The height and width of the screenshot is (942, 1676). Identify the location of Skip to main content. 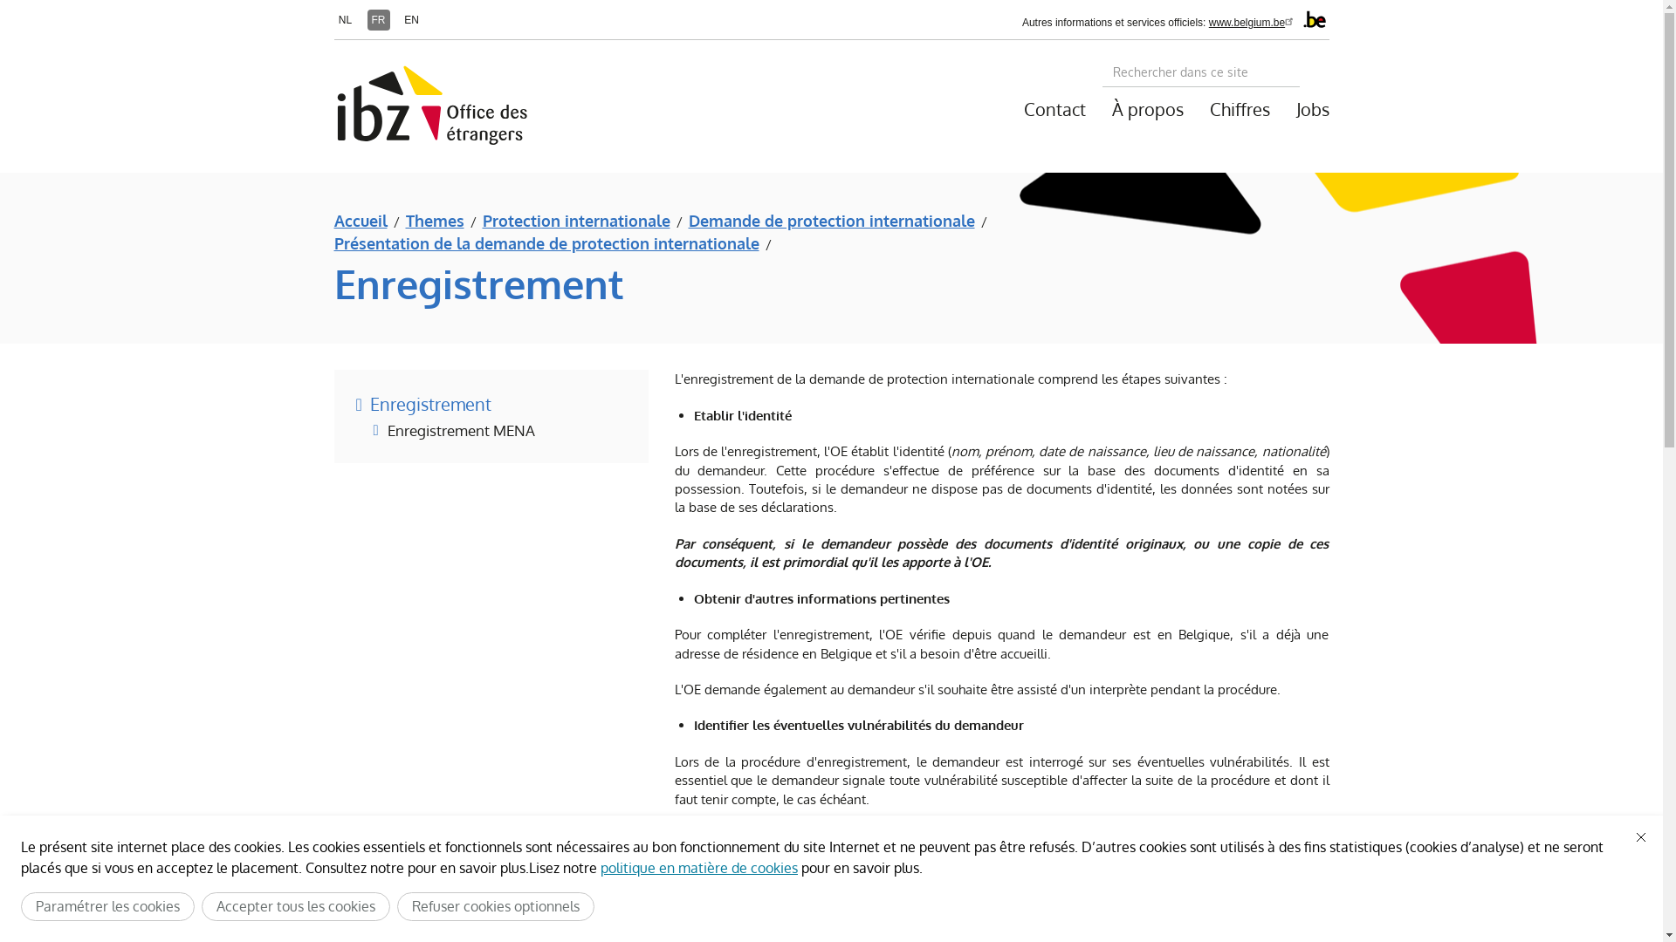
(0, 0).